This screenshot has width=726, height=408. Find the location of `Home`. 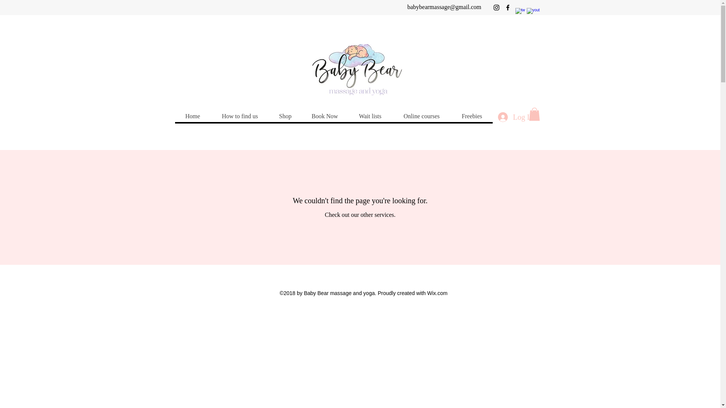

Home is located at coordinates (192, 116).